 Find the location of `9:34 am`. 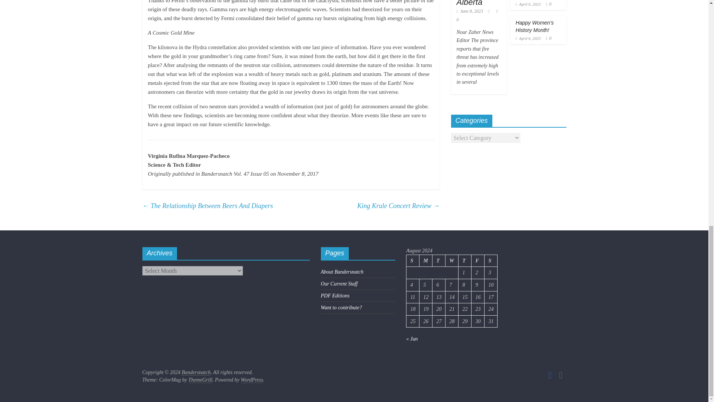

9:34 am is located at coordinates (470, 11).